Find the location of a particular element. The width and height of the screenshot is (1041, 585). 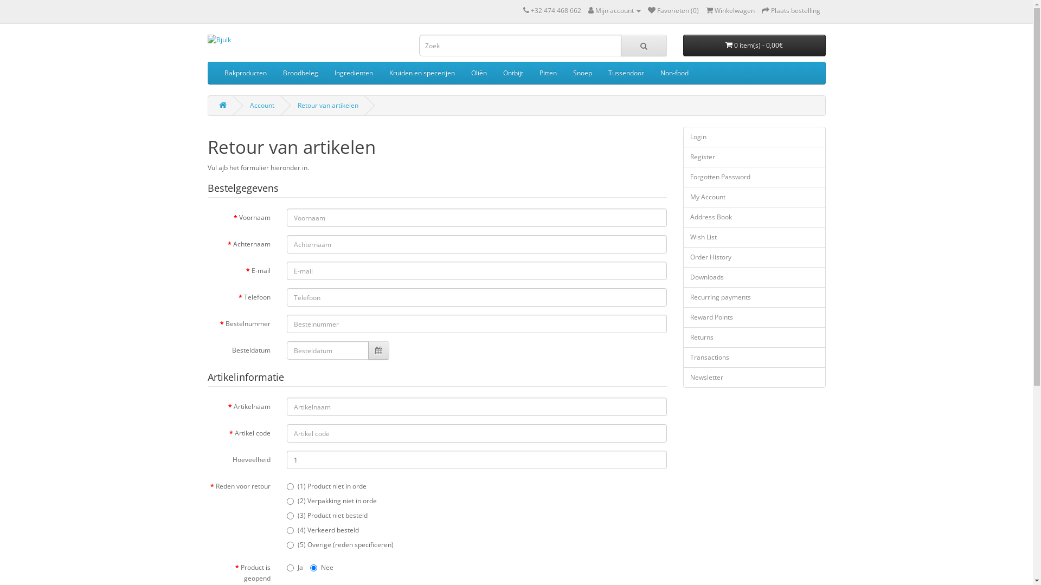

Forgotten Password is located at coordinates (755, 177).